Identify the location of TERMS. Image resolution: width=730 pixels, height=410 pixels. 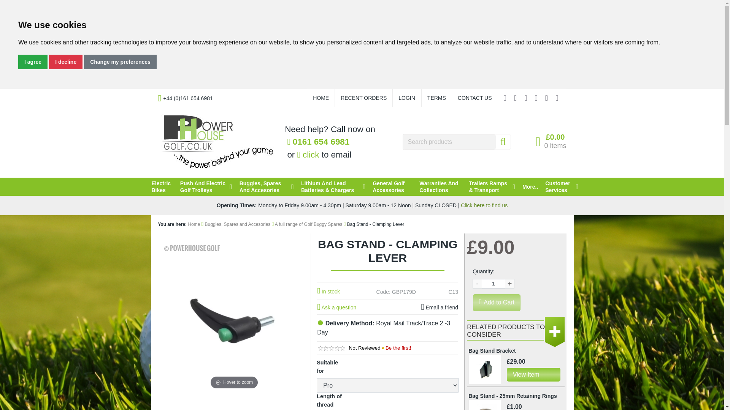
(436, 98).